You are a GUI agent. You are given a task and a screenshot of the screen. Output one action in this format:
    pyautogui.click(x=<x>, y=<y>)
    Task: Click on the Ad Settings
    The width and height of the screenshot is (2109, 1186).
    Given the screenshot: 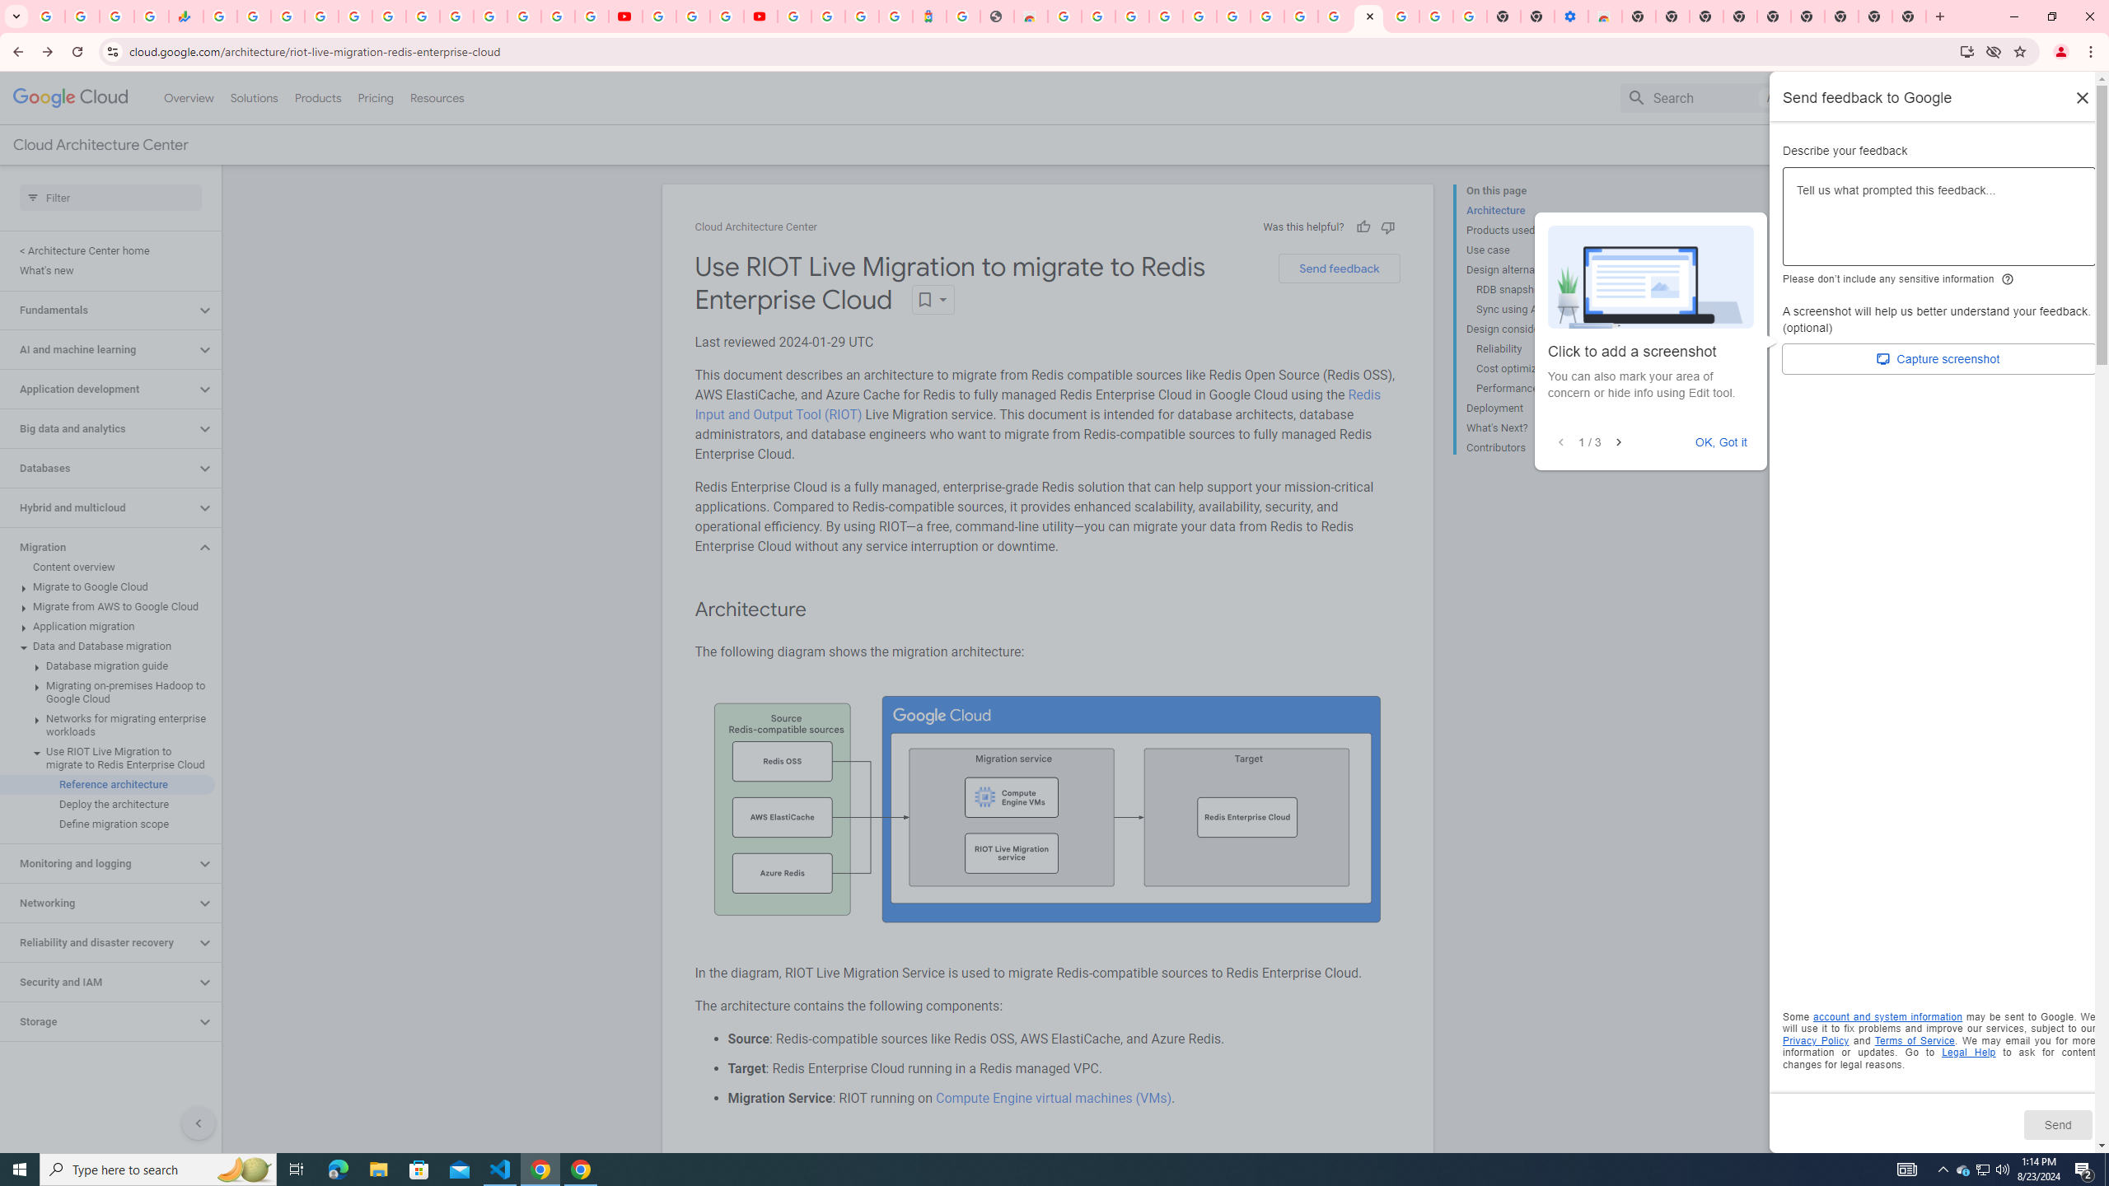 What is the action you would take?
    pyautogui.click(x=1165, y=16)
    